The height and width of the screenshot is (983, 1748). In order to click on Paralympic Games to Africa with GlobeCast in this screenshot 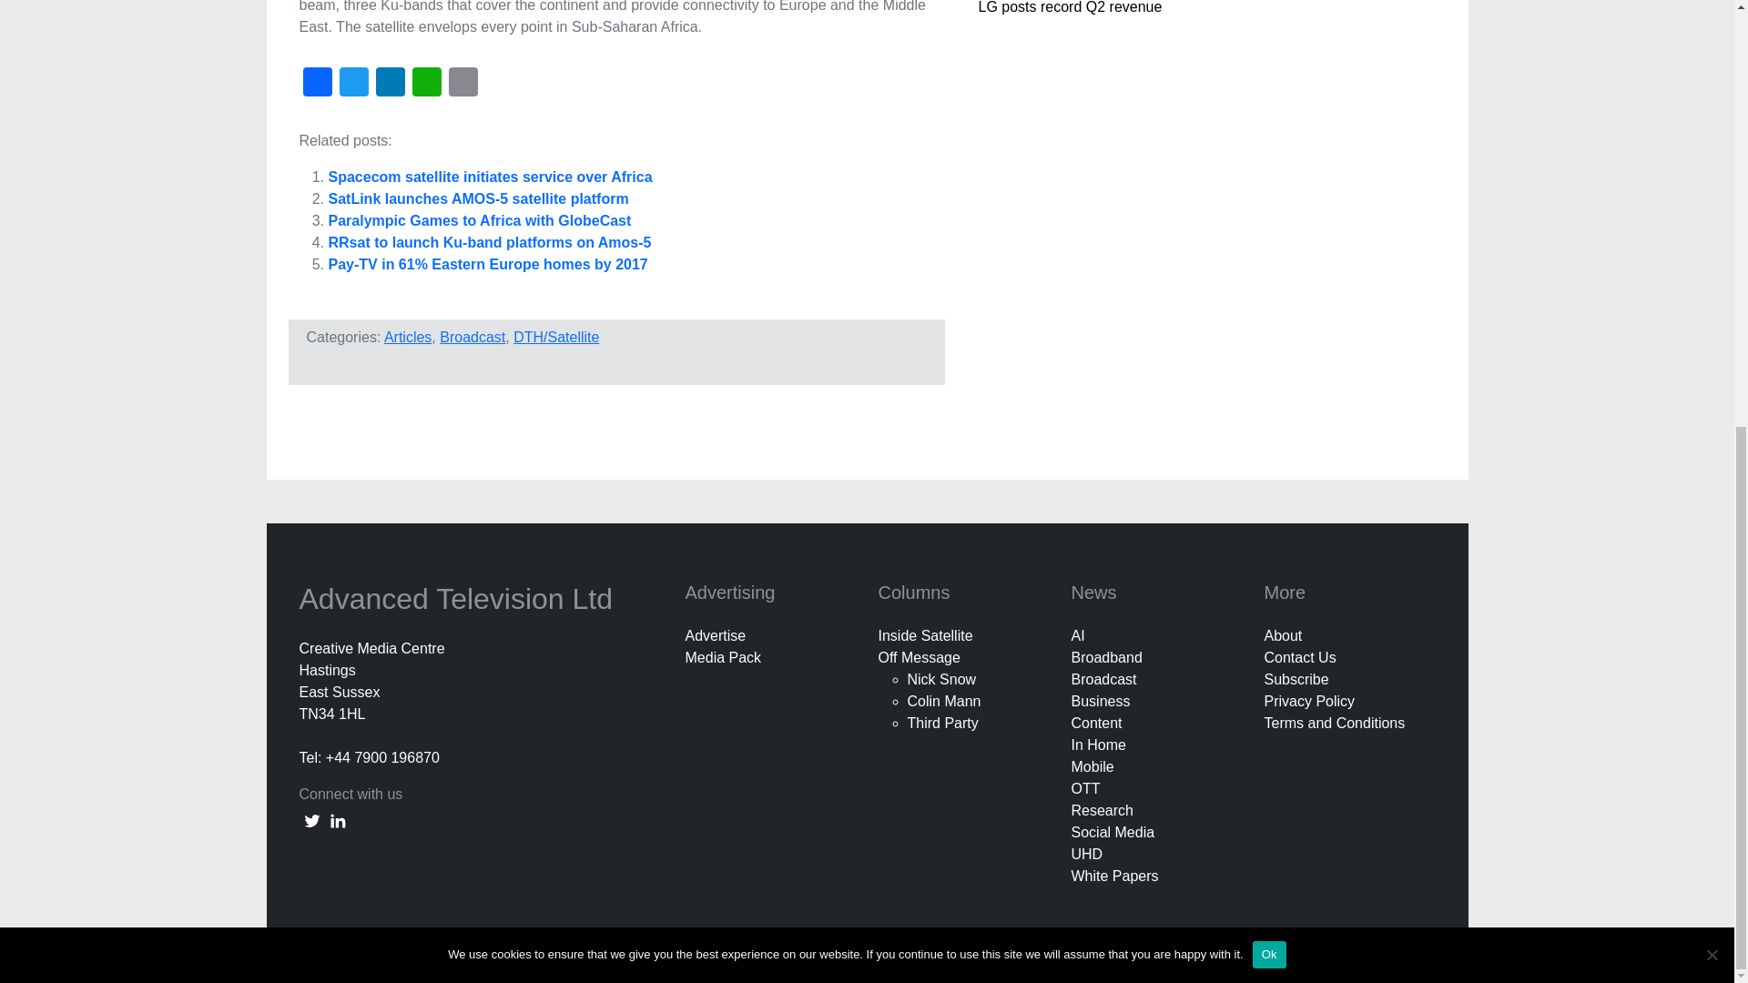, I will do `click(479, 220)`.